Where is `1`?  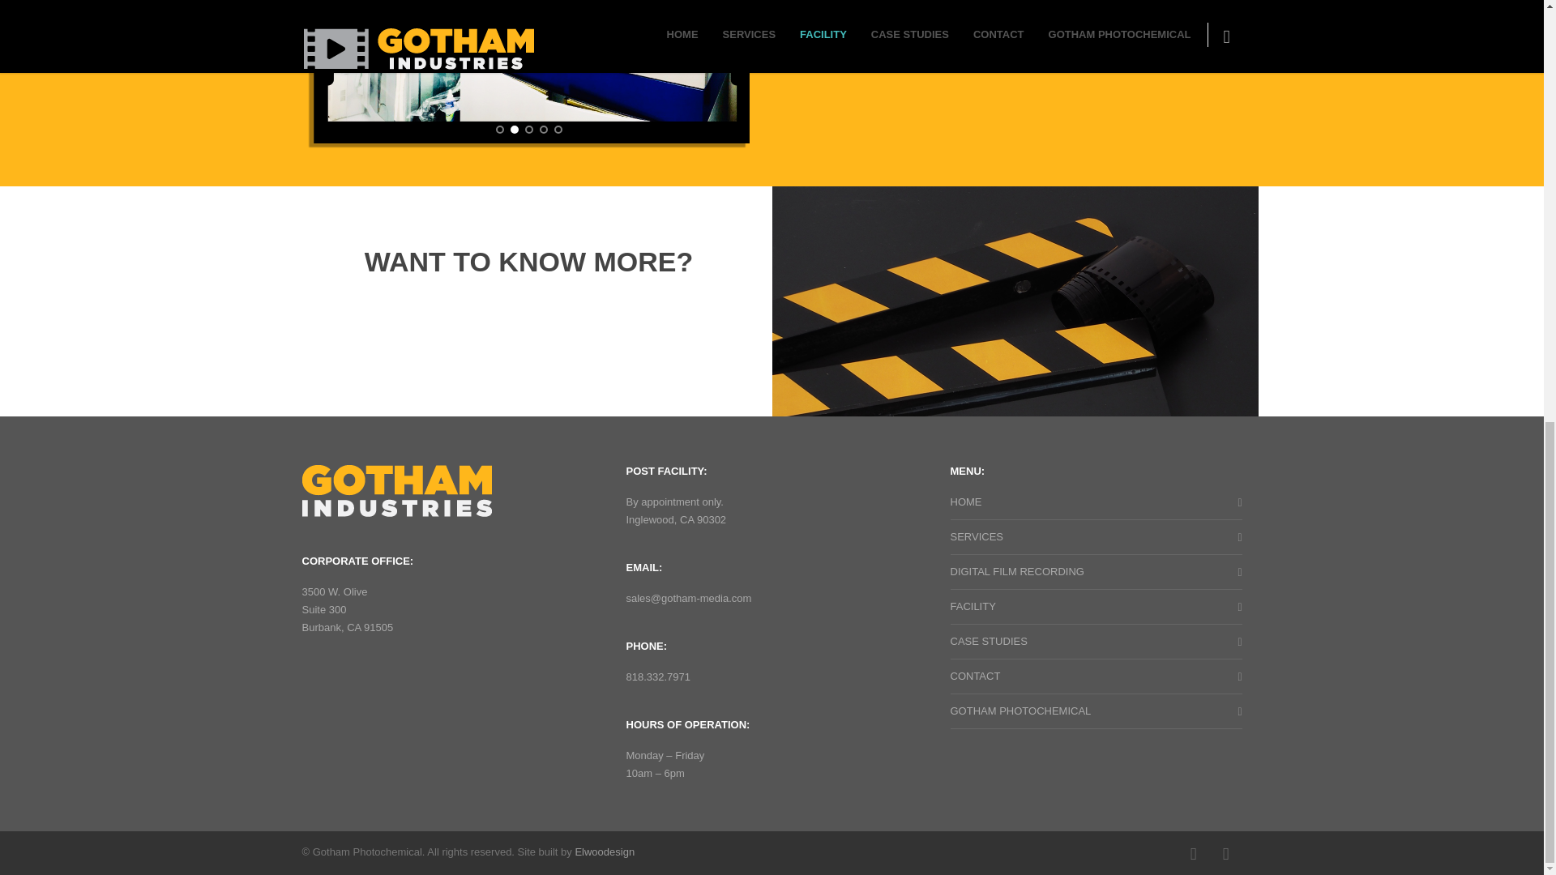 1 is located at coordinates (500, 130).